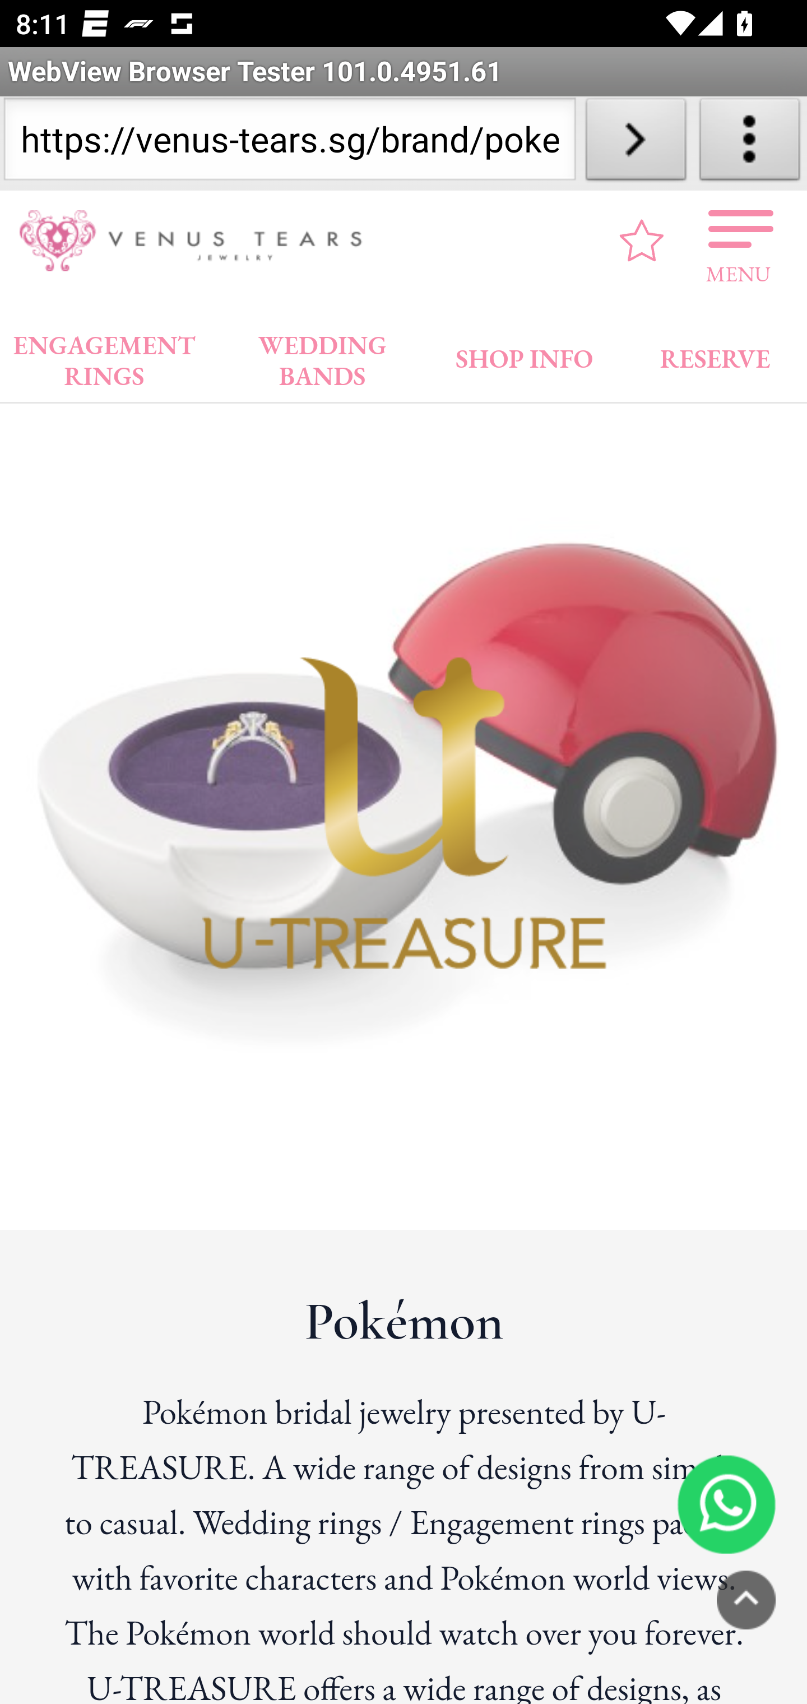  I want to click on 6585184875, so click(726, 1503).